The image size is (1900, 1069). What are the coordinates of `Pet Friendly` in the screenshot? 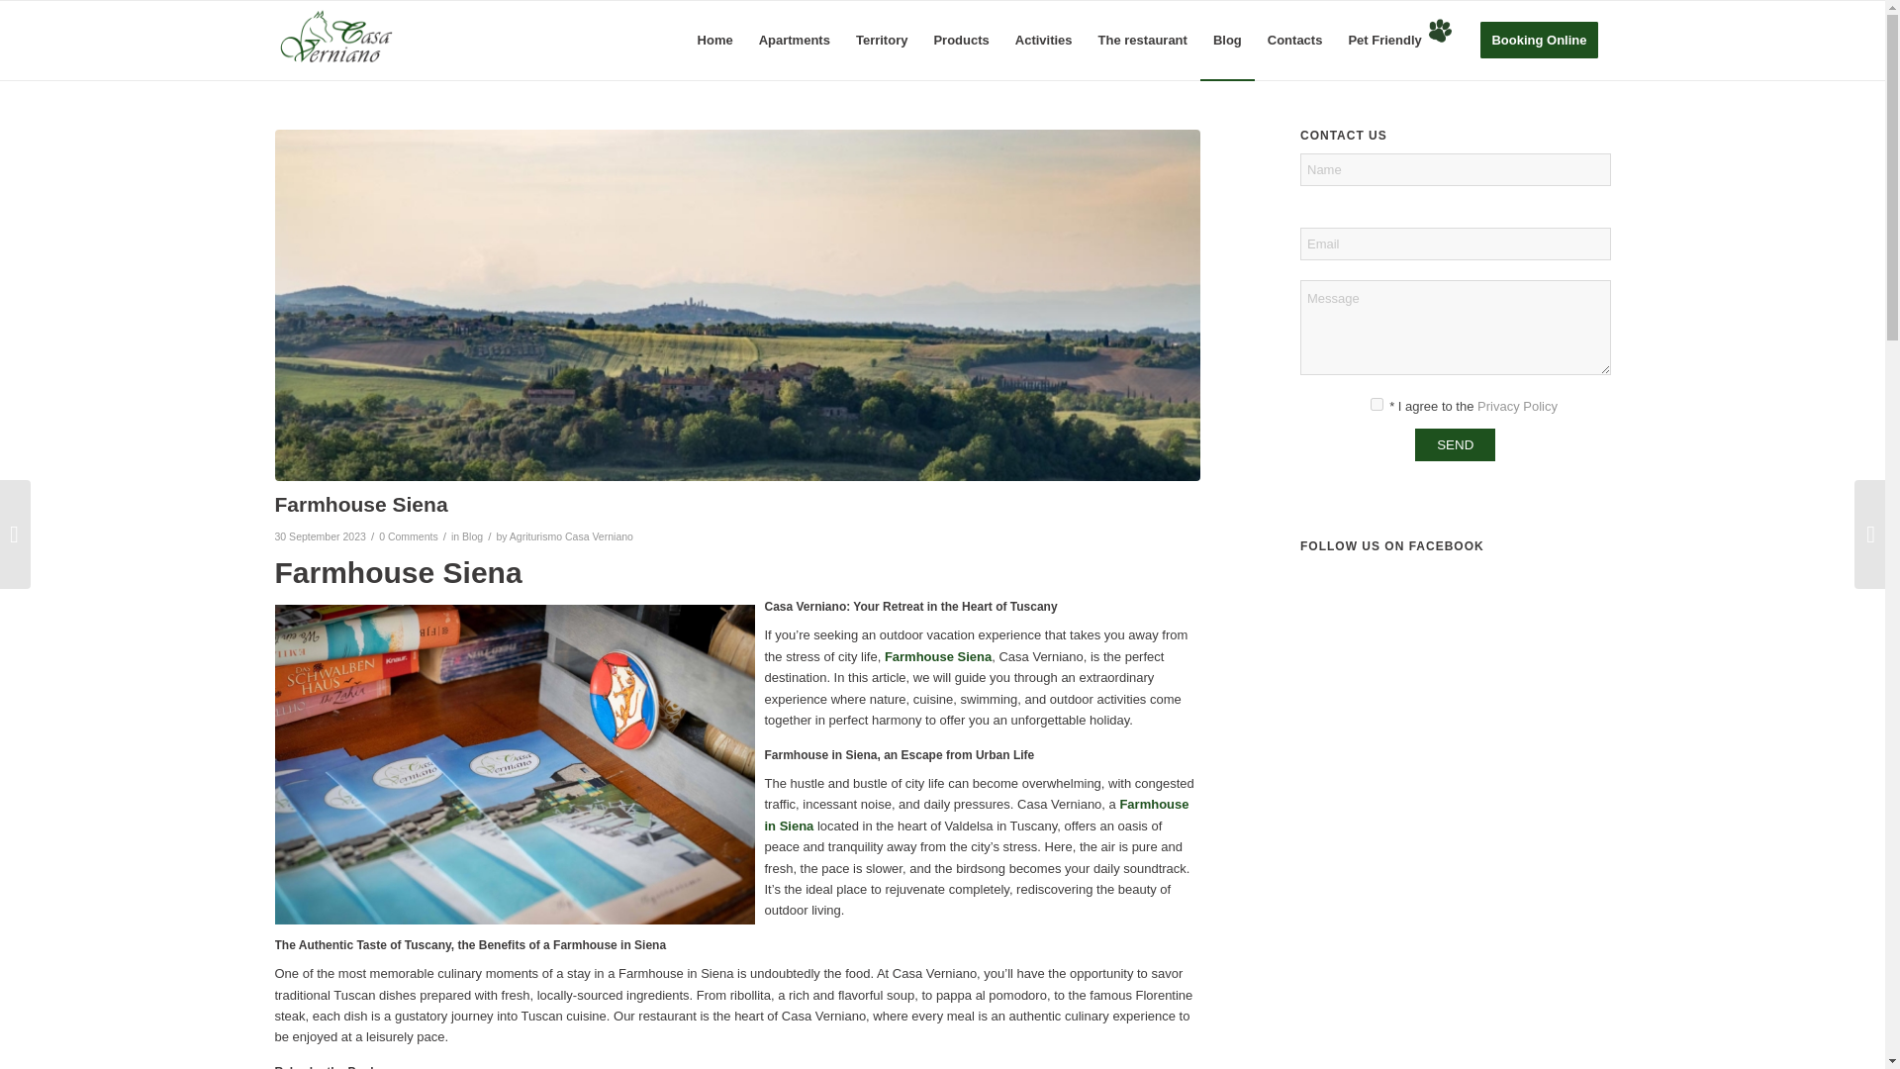 It's located at (1401, 41).